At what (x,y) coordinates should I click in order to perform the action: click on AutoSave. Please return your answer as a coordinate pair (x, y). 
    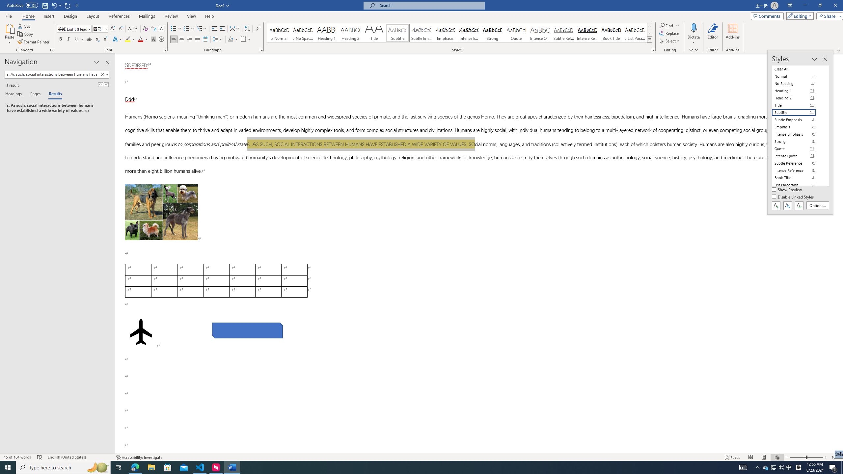
    Looking at the image, I should click on (22, 5).